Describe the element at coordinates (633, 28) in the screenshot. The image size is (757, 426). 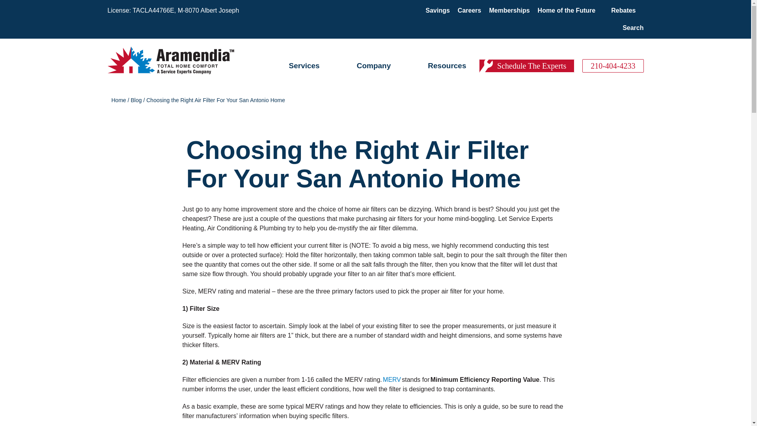
I see `Search` at that location.